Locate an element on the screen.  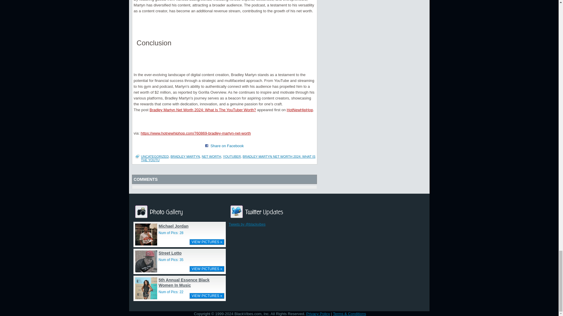
BRADLEY MARTYN NET WORTH 2024: WHAT IS THE YOUTU is located at coordinates (228, 158).